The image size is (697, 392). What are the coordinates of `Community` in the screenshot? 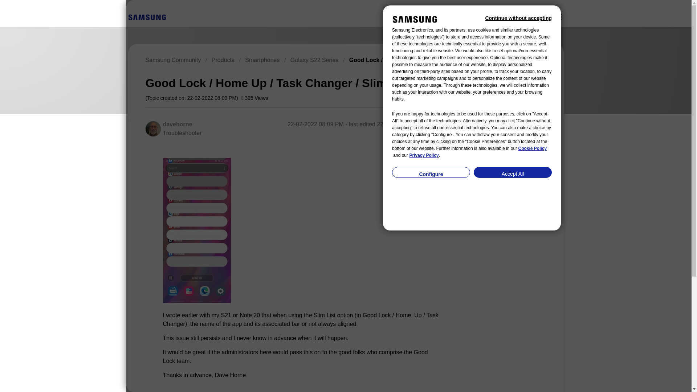 It's located at (558, 17).